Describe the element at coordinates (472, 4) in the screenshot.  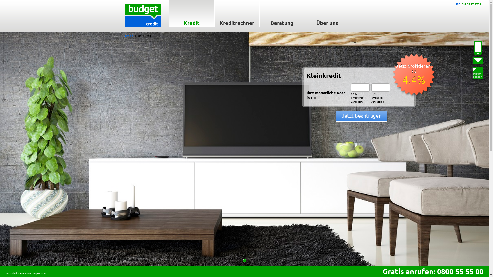
I see `IT` at that location.